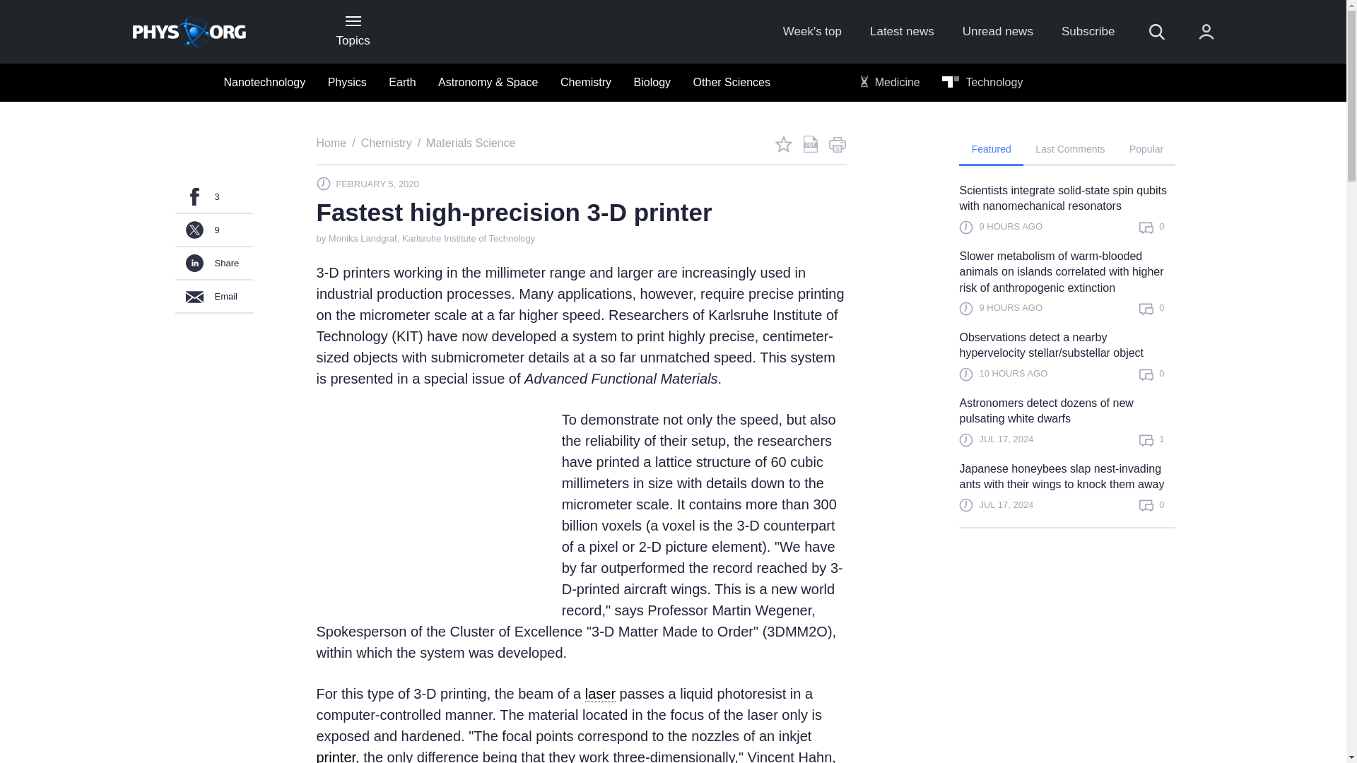  Describe the element at coordinates (213, 230) in the screenshot. I see `9` at that location.